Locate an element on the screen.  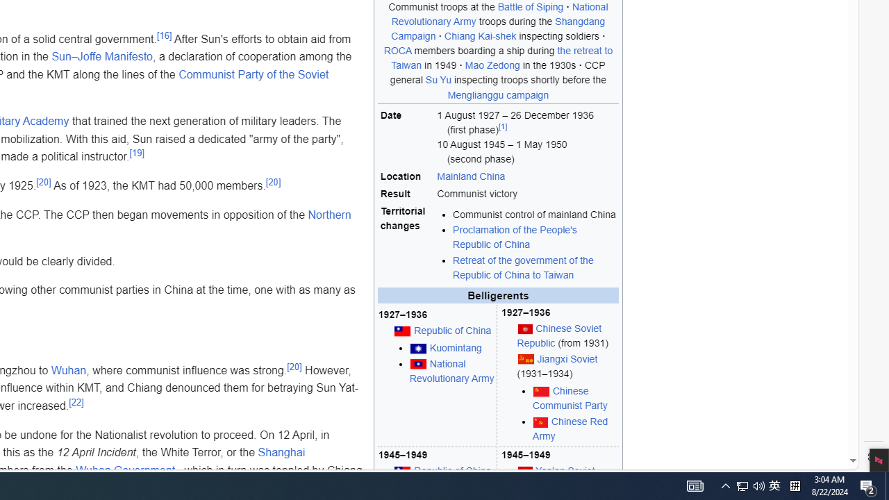
Menglianggu campaign is located at coordinates (498, 94).